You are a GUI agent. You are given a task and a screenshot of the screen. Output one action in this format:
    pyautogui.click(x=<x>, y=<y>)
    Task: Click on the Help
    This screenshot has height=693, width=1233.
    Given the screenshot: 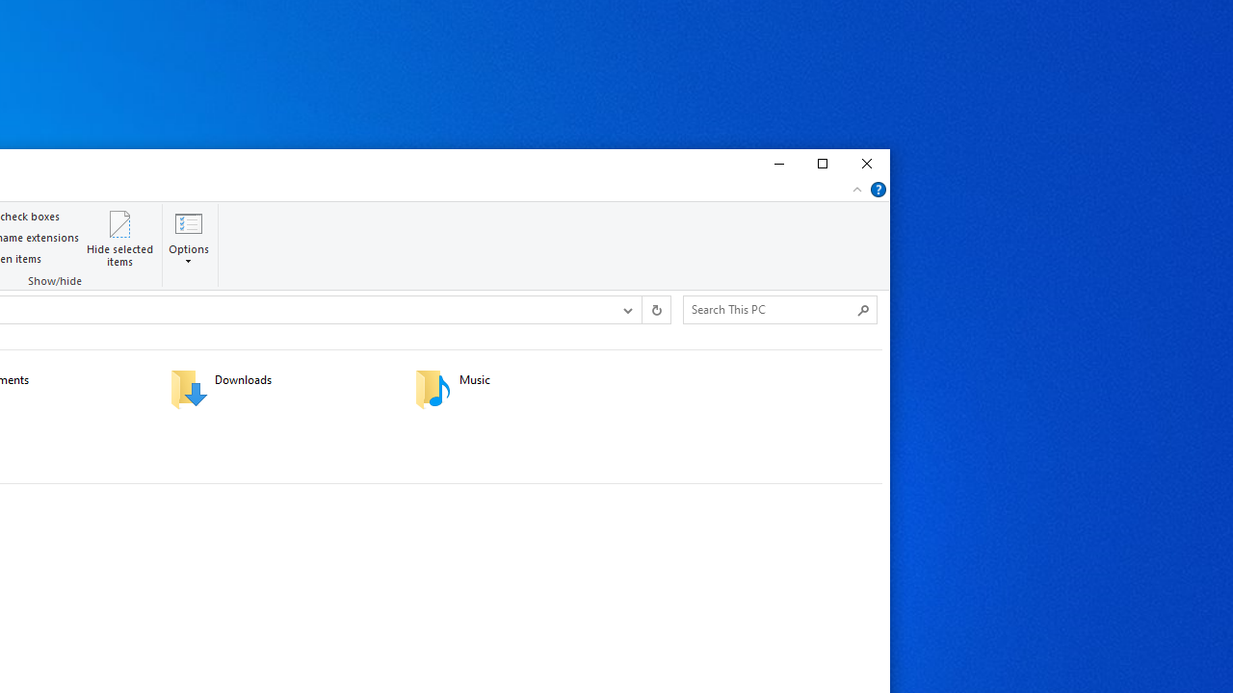 What is the action you would take?
    pyautogui.click(x=879, y=189)
    